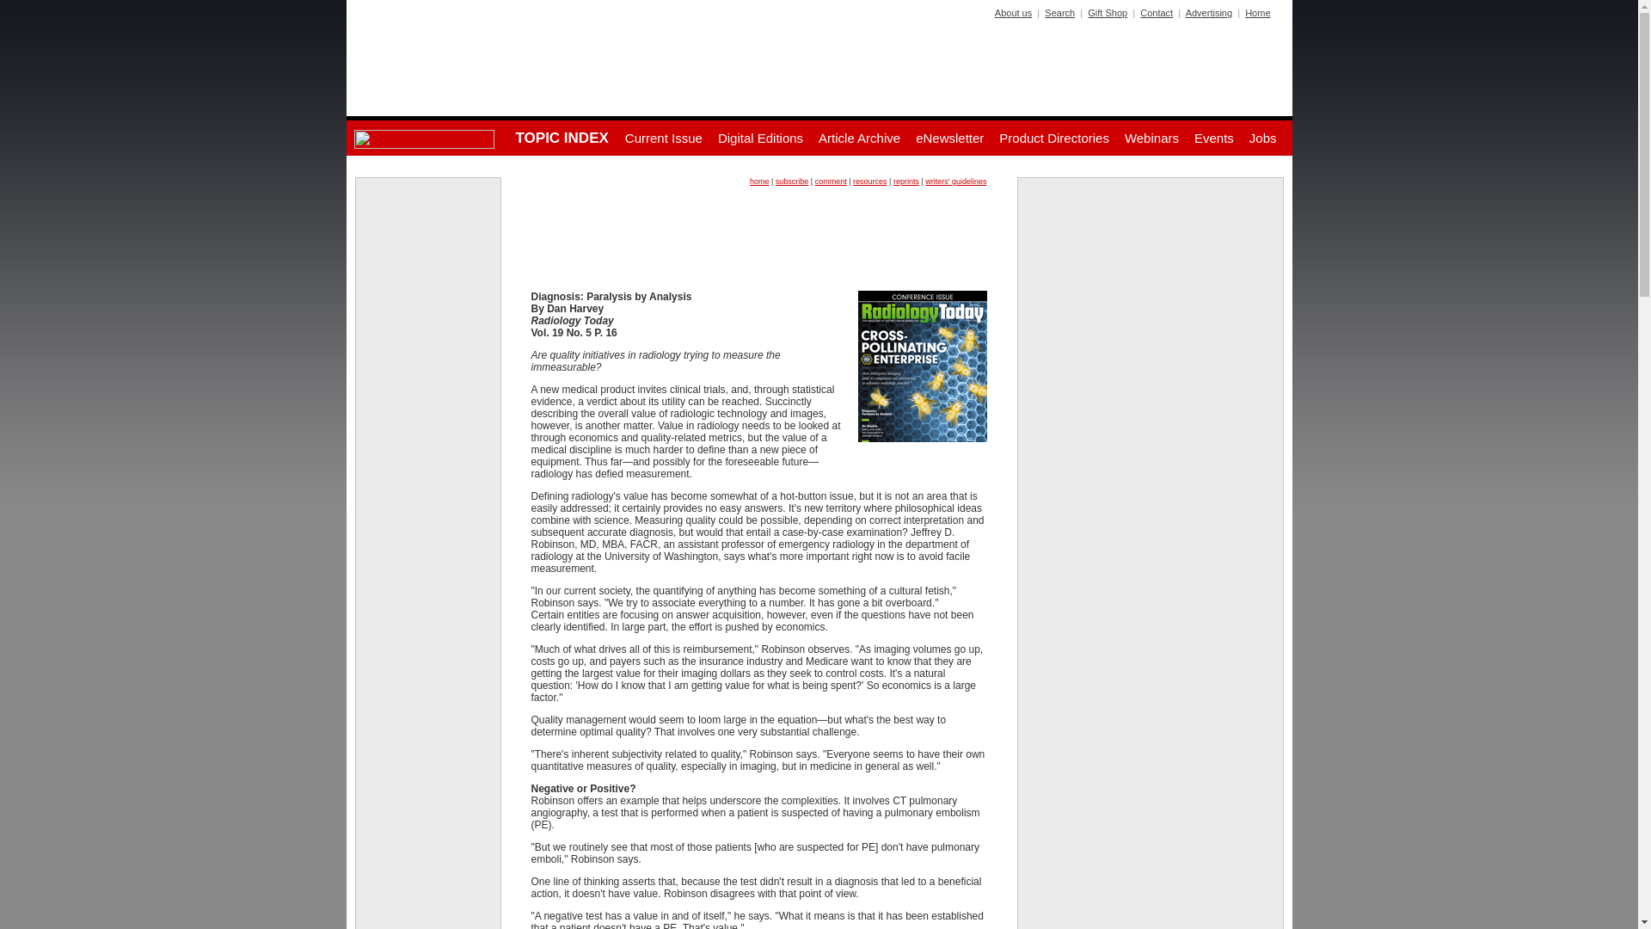  What do you see at coordinates (792, 181) in the screenshot?
I see `subscribe` at bounding box center [792, 181].